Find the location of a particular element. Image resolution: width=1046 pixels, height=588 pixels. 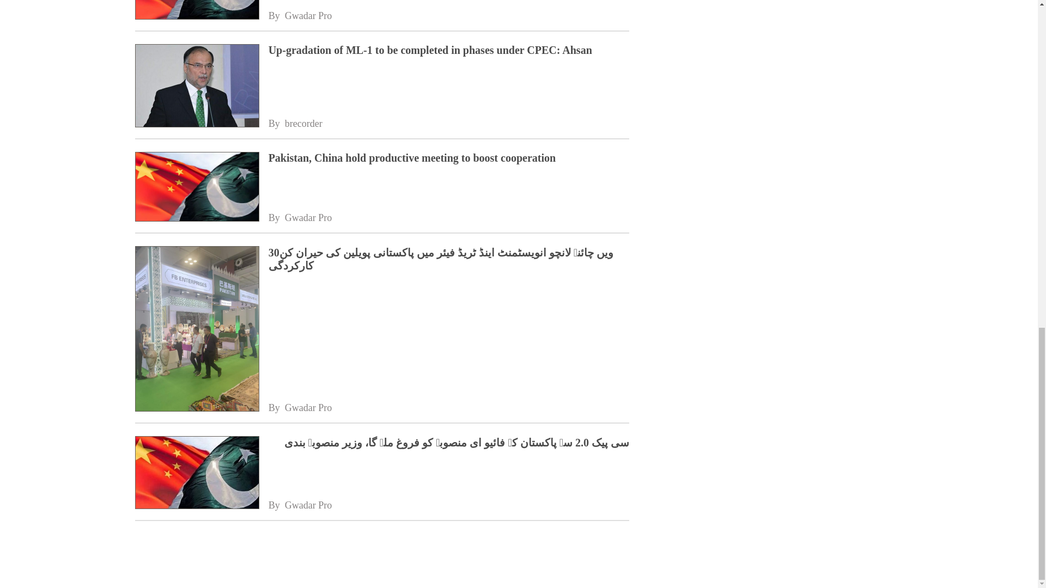

Pakistan, China hold productive meeting to boost cooperation is located at coordinates (196, 187).